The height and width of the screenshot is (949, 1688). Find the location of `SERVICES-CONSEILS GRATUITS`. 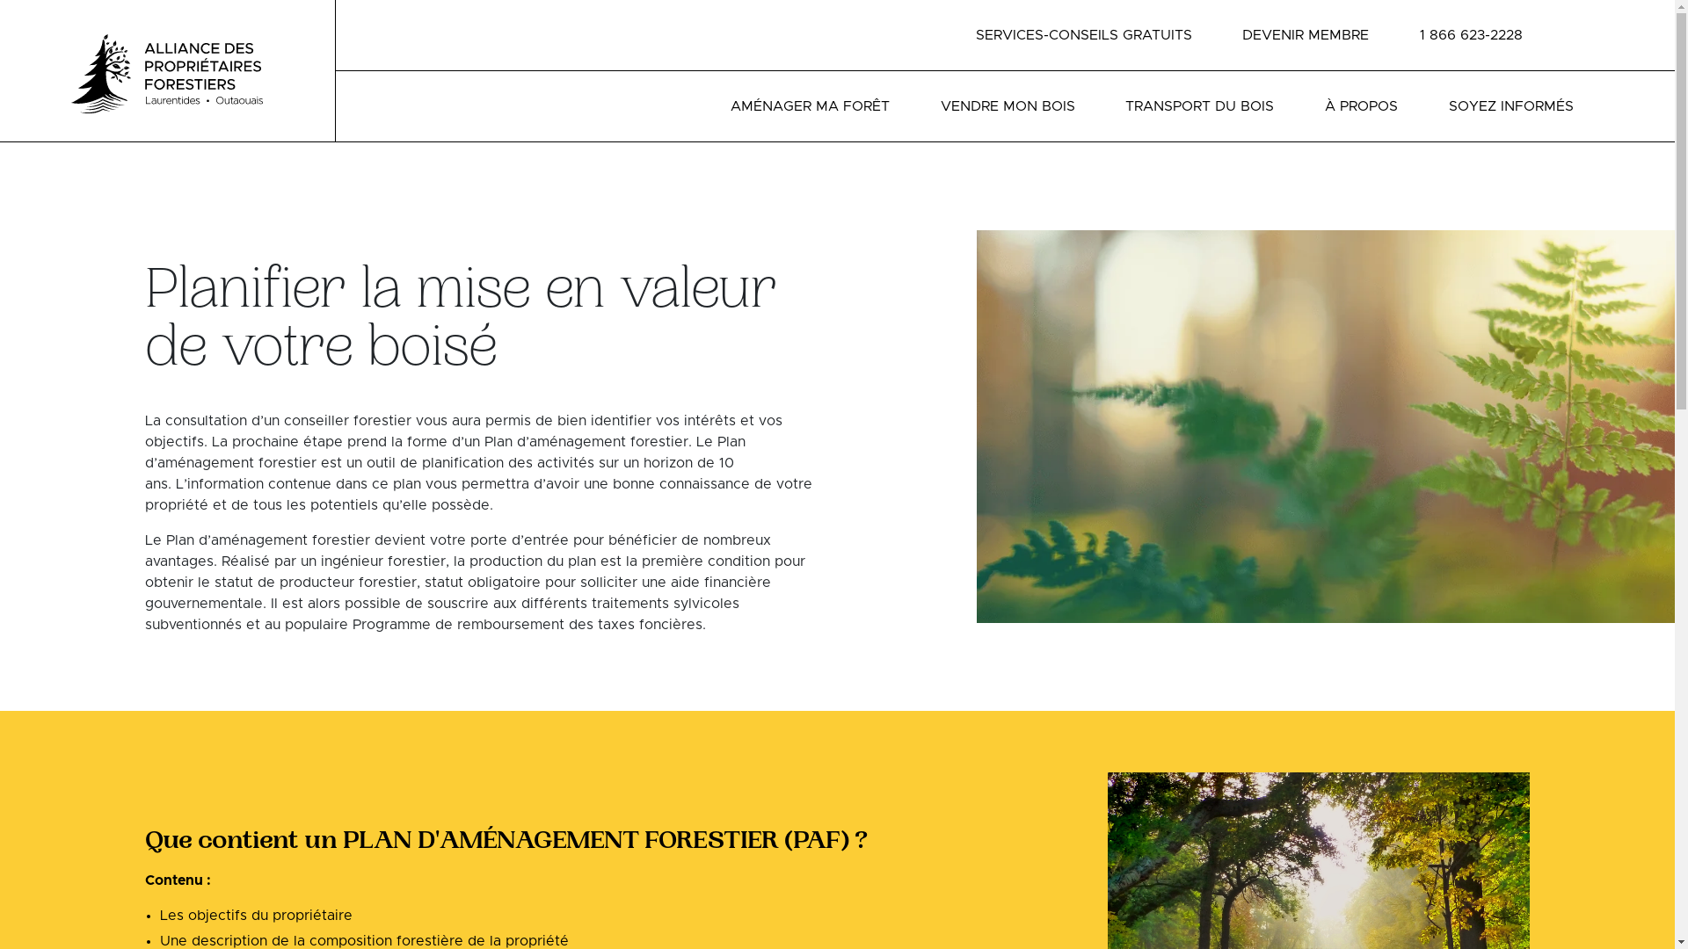

SERVICES-CONSEILS GRATUITS is located at coordinates (1084, 35).